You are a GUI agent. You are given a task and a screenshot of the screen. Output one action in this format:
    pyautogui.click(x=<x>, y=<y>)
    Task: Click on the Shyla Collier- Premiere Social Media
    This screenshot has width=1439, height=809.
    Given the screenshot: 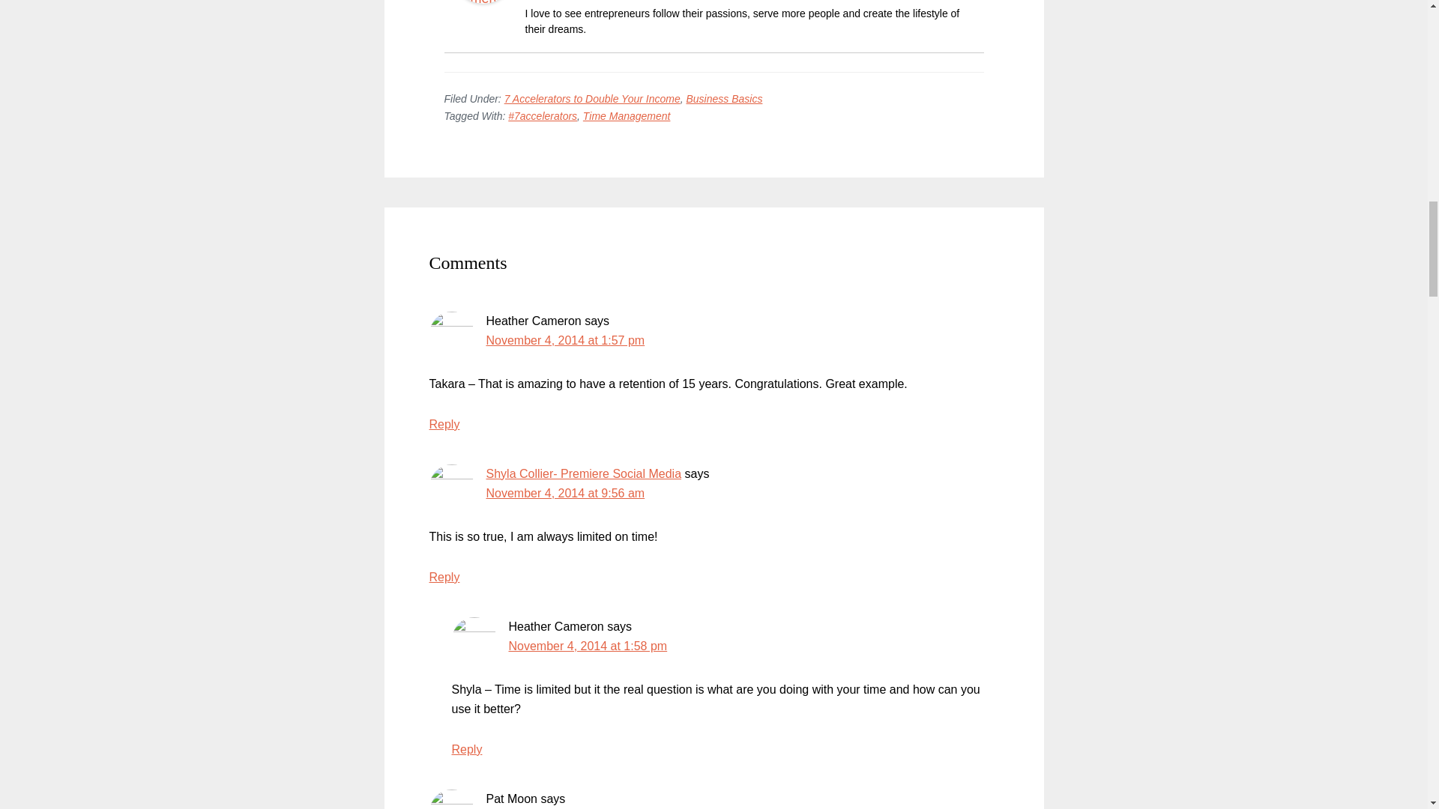 What is the action you would take?
    pyautogui.click(x=583, y=473)
    